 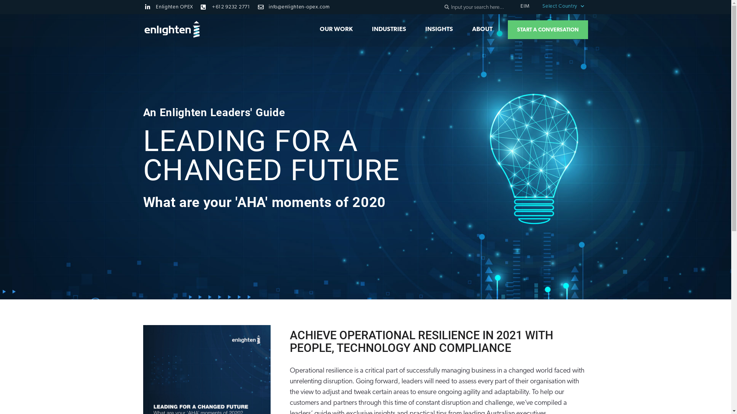 I want to click on Enlighten OPEX, so click(x=169, y=7).